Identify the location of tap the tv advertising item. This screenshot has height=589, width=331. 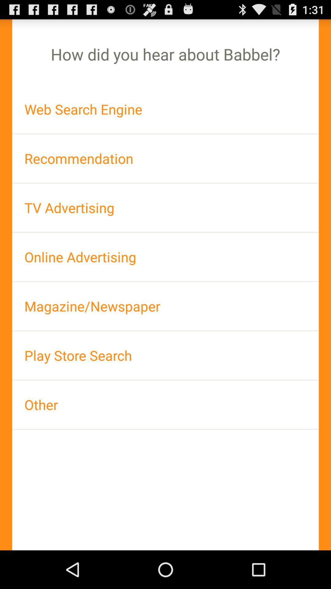
(165, 208).